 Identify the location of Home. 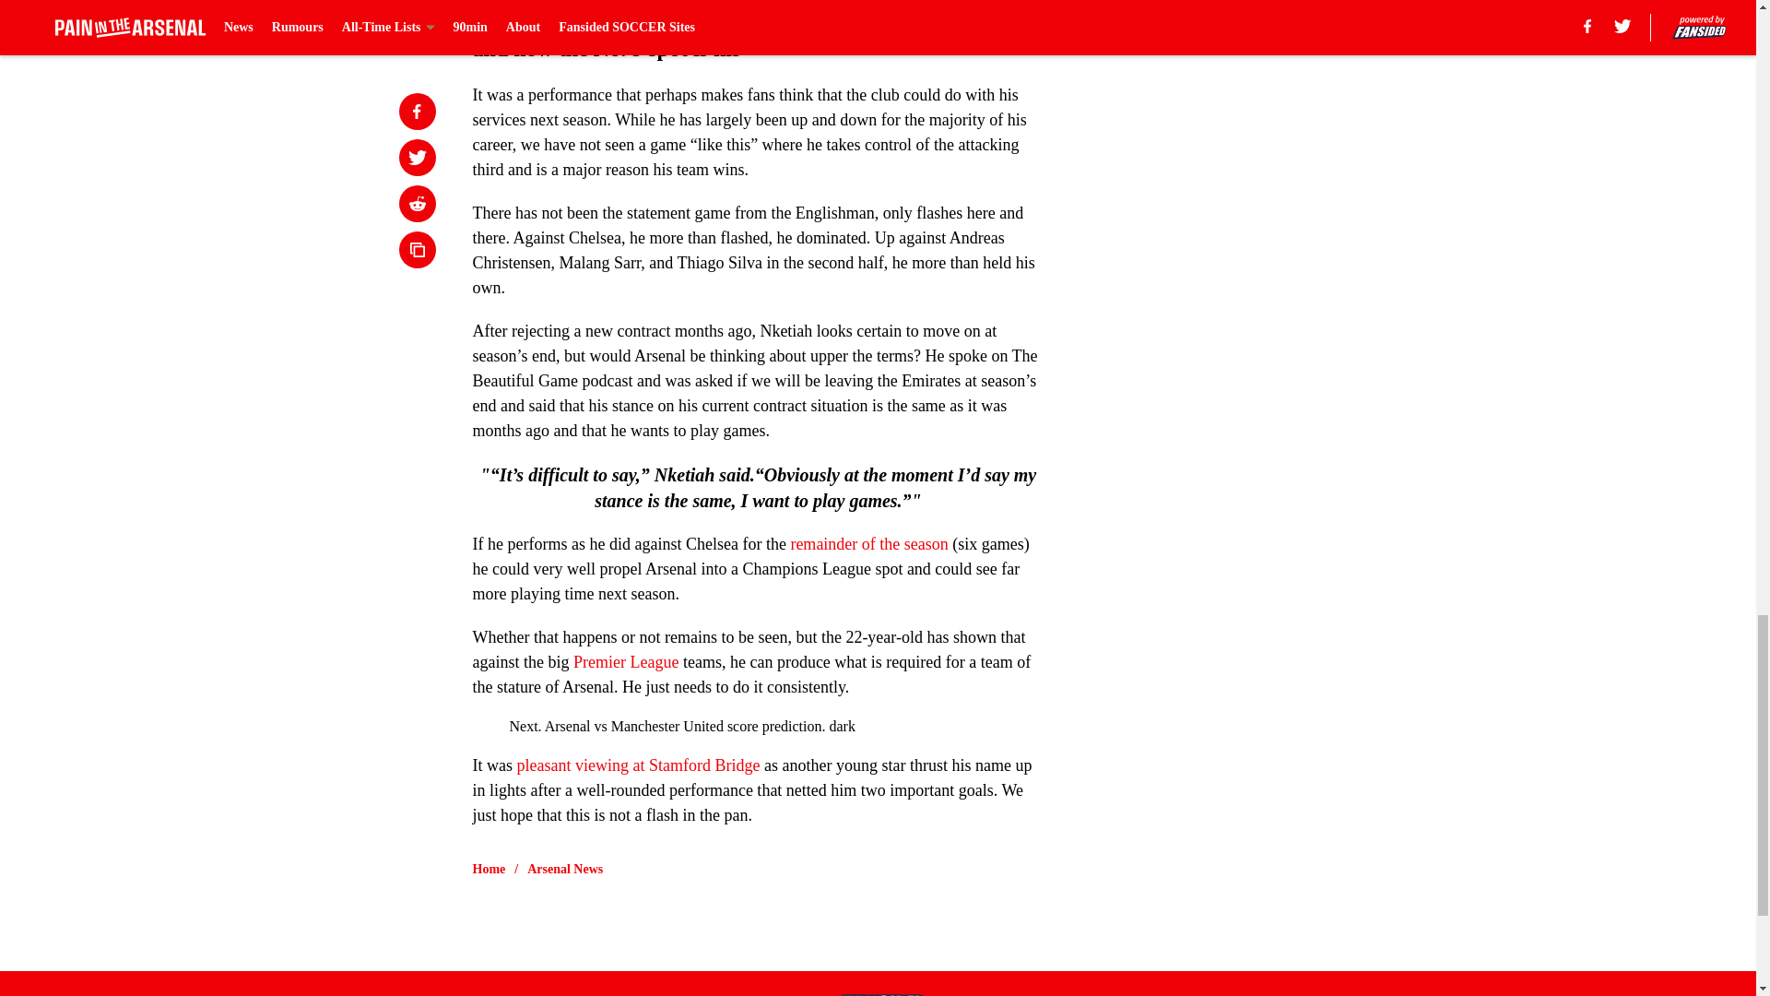
(489, 869).